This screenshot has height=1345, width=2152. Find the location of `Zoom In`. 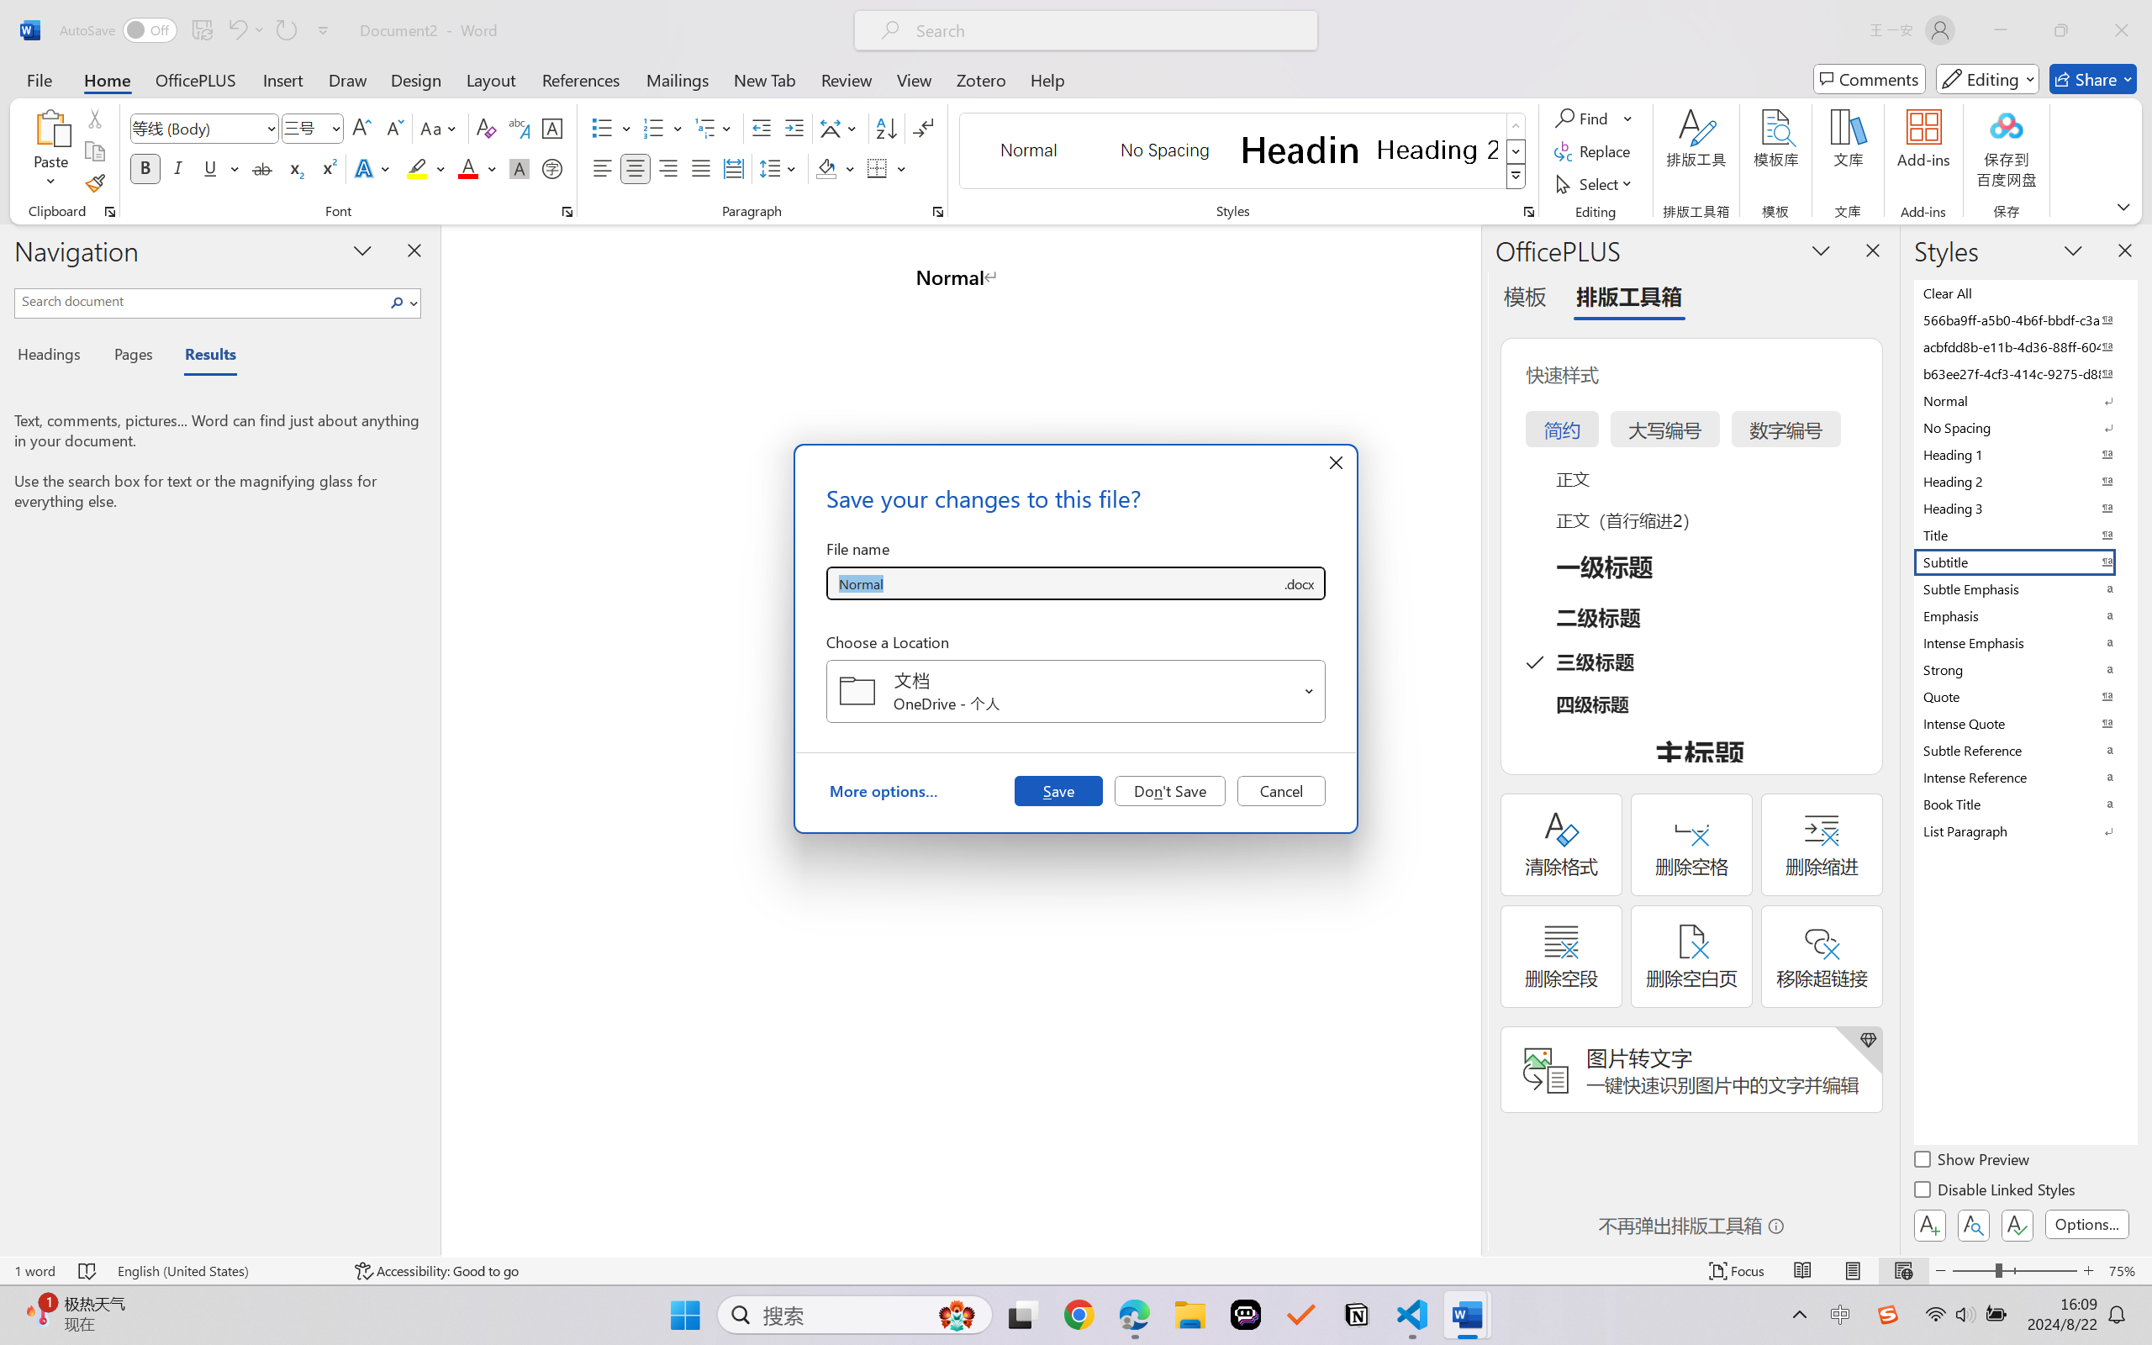

Zoom In is located at coordinates (2089, 1271).